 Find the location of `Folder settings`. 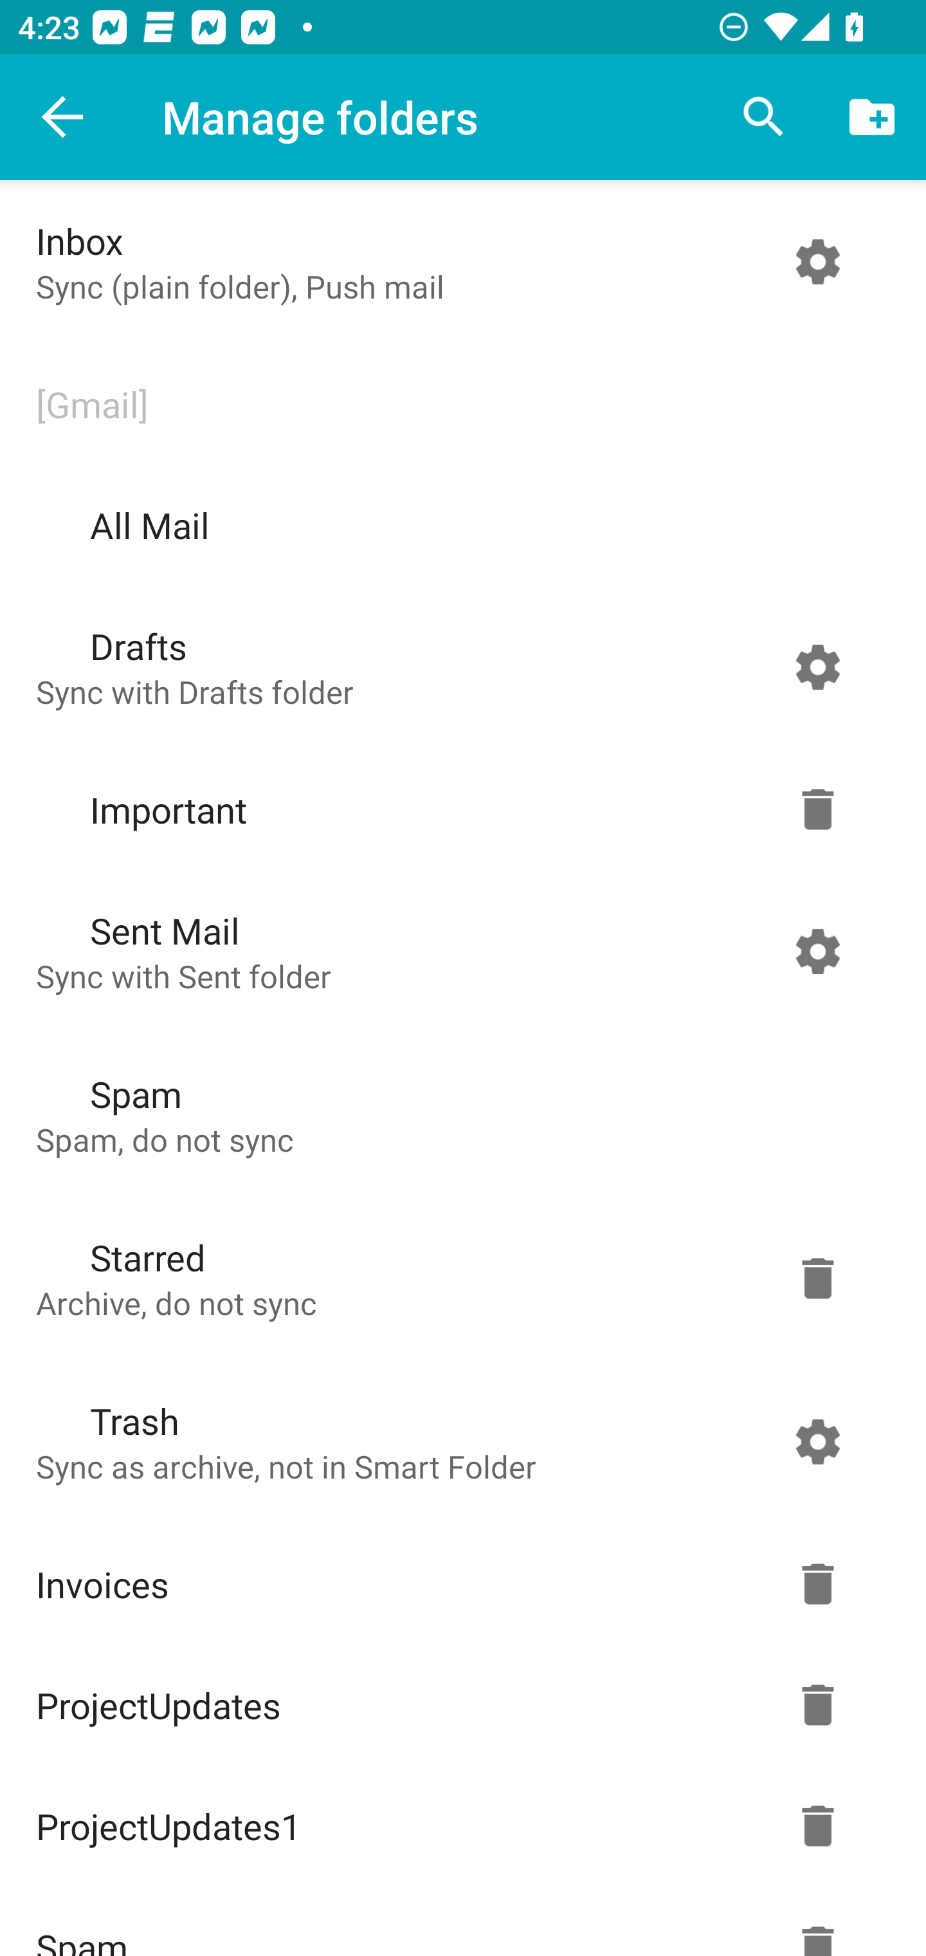

Folder settings is located at coordinates (817, 1584).